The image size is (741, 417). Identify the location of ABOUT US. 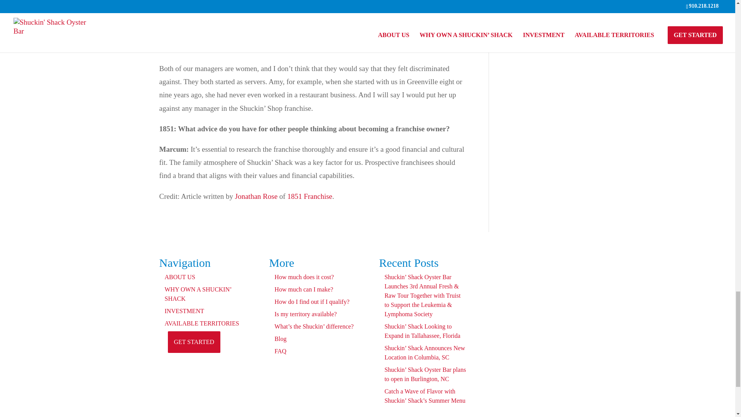
(179, 276).